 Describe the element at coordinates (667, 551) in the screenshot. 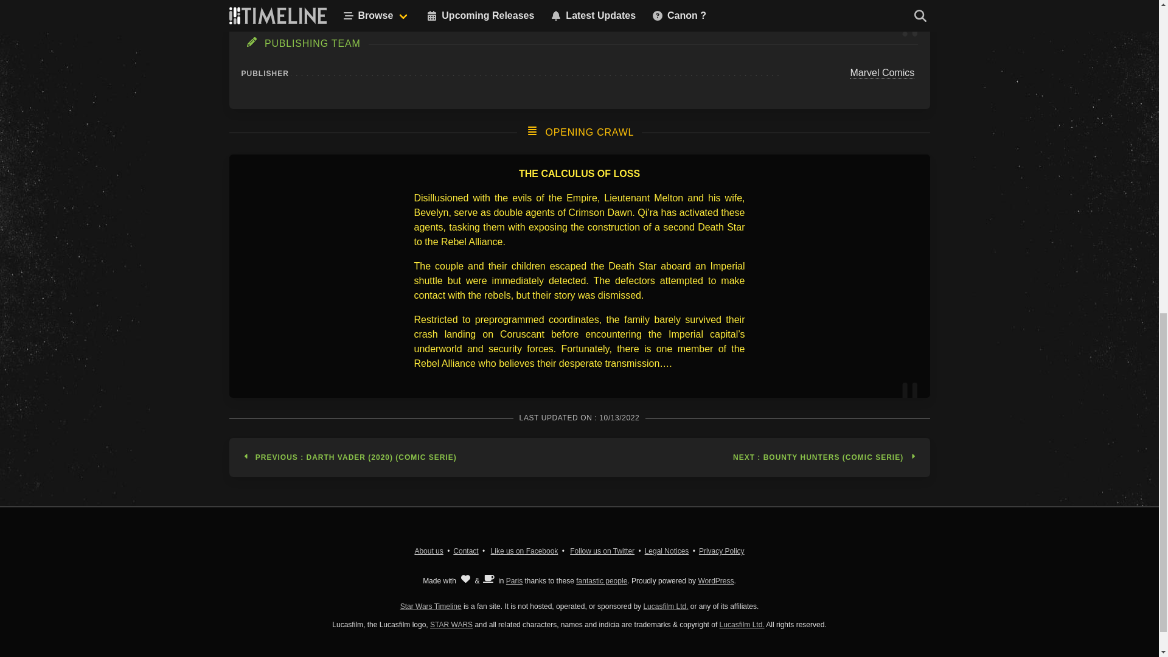

I see `Legal Notices` at that location.